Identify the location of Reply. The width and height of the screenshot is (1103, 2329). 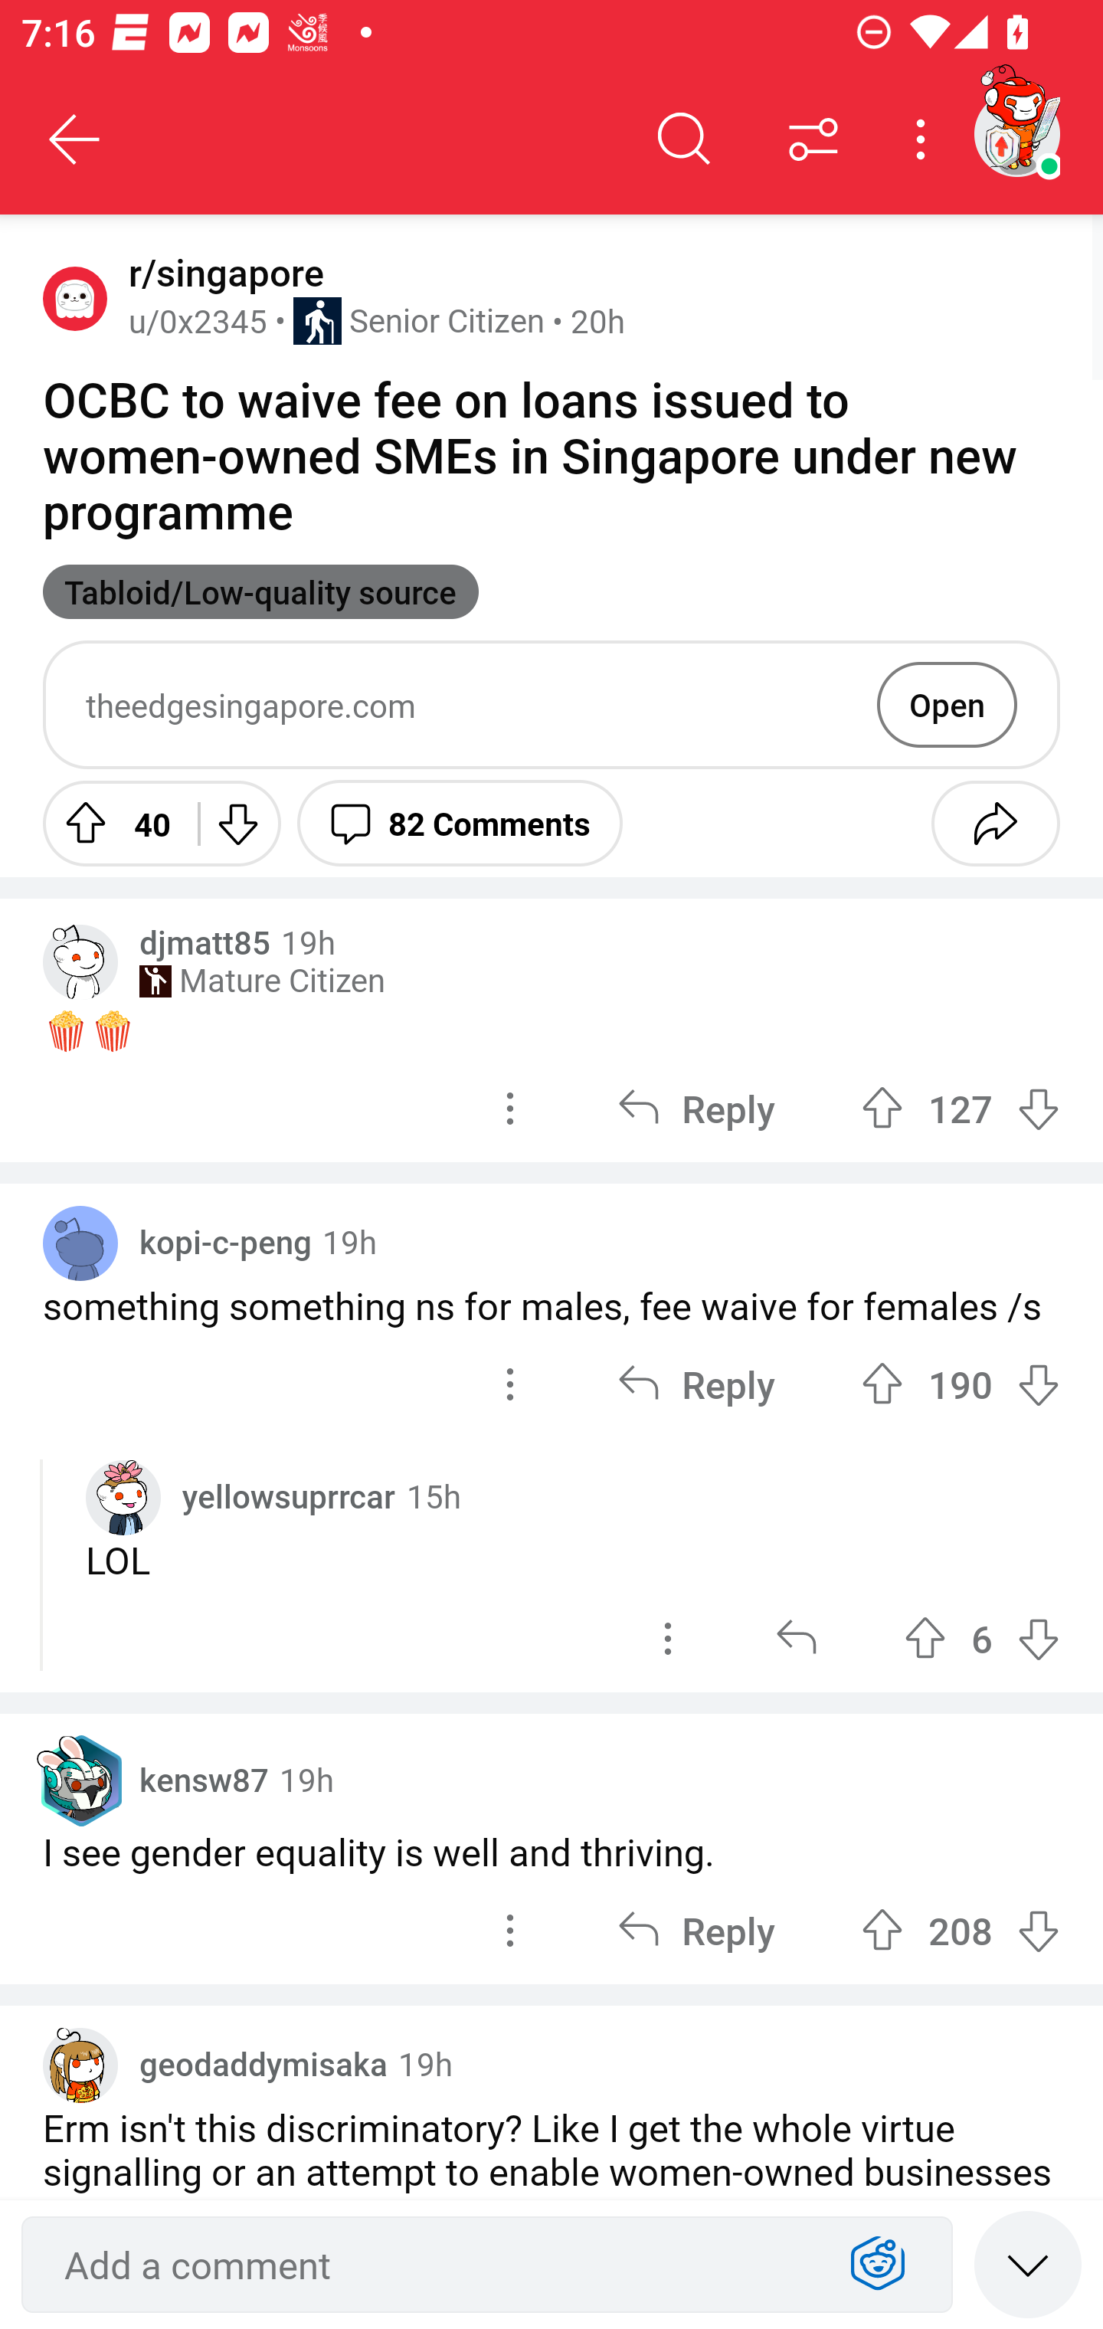
(696, 1383).